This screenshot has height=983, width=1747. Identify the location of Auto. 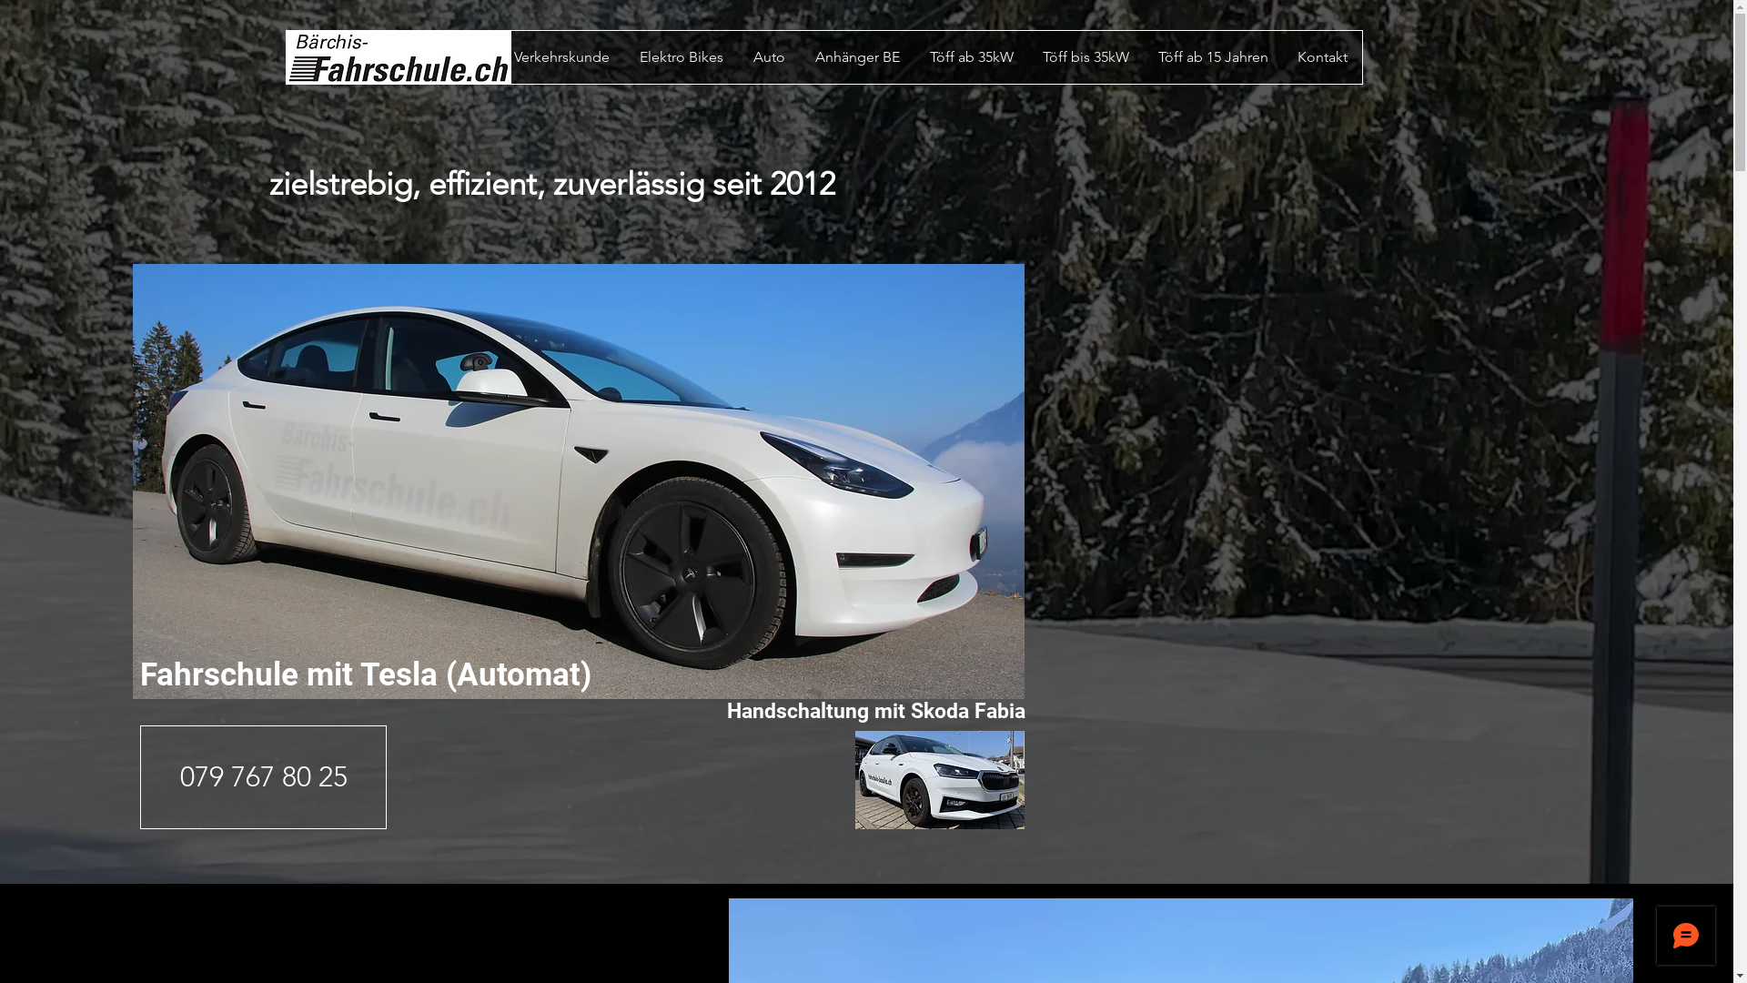
(768, 57).